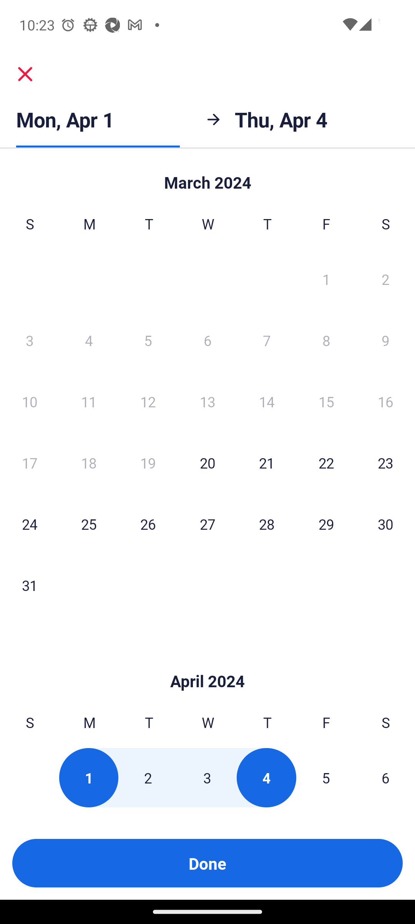  What do you see at coordinates (25, 74) in the screenshot?
I see `close.` at bounding box center [25, 74].